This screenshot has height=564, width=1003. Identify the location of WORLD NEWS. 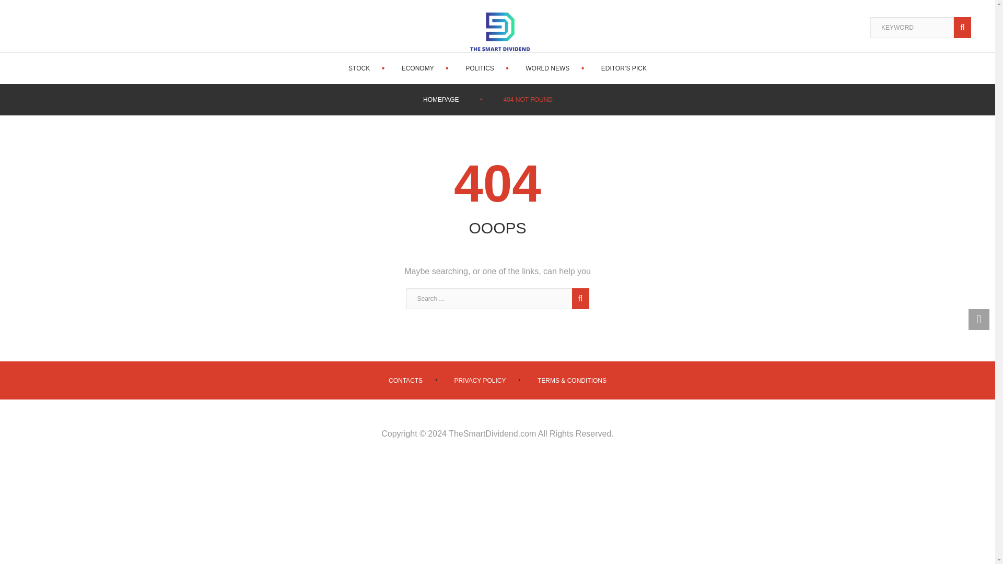
(547, 68).